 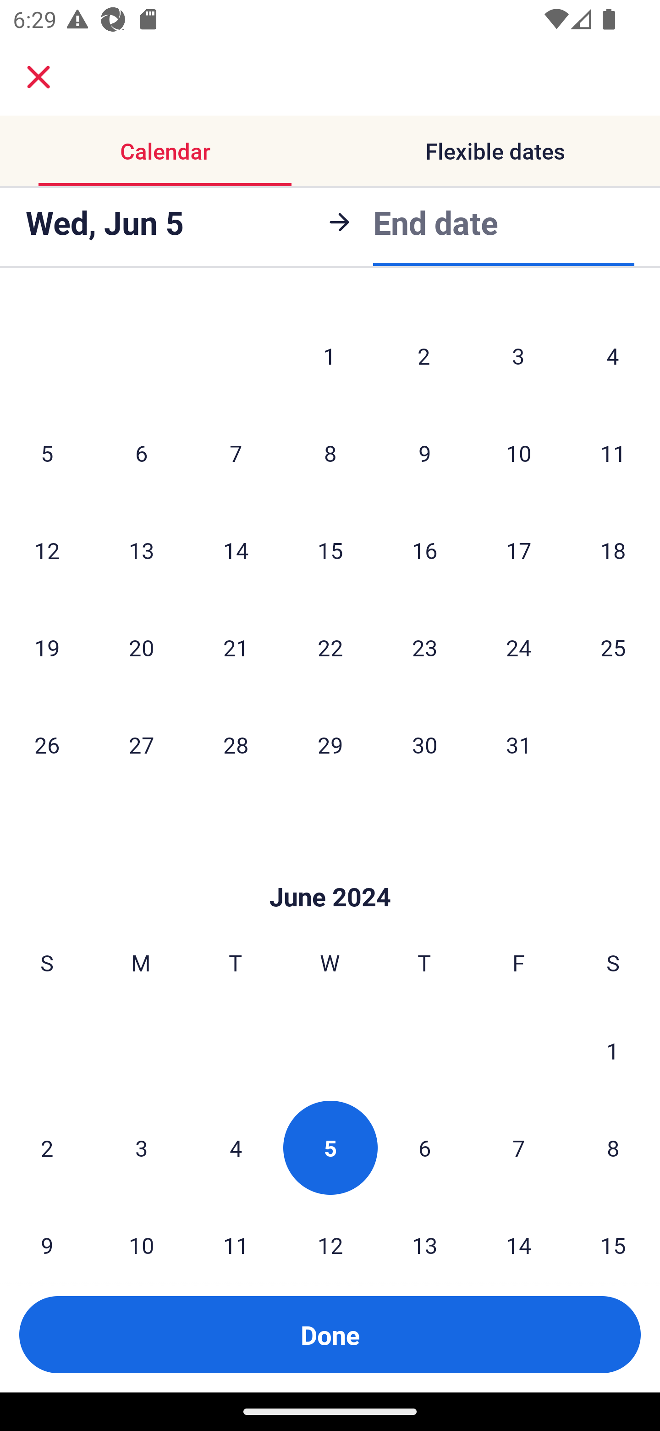 I want to click on 2 Thursday, May 2, 2024, so click(x=424, y=355).